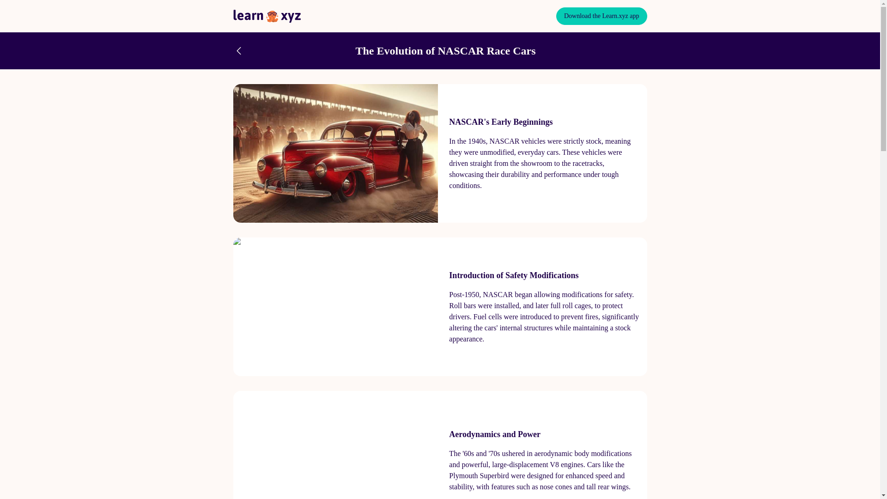  What do you see at coordinates (601, 16) in the screenshot?
I see `Download the Learn.xyz app` at bounding box center [601, 16].